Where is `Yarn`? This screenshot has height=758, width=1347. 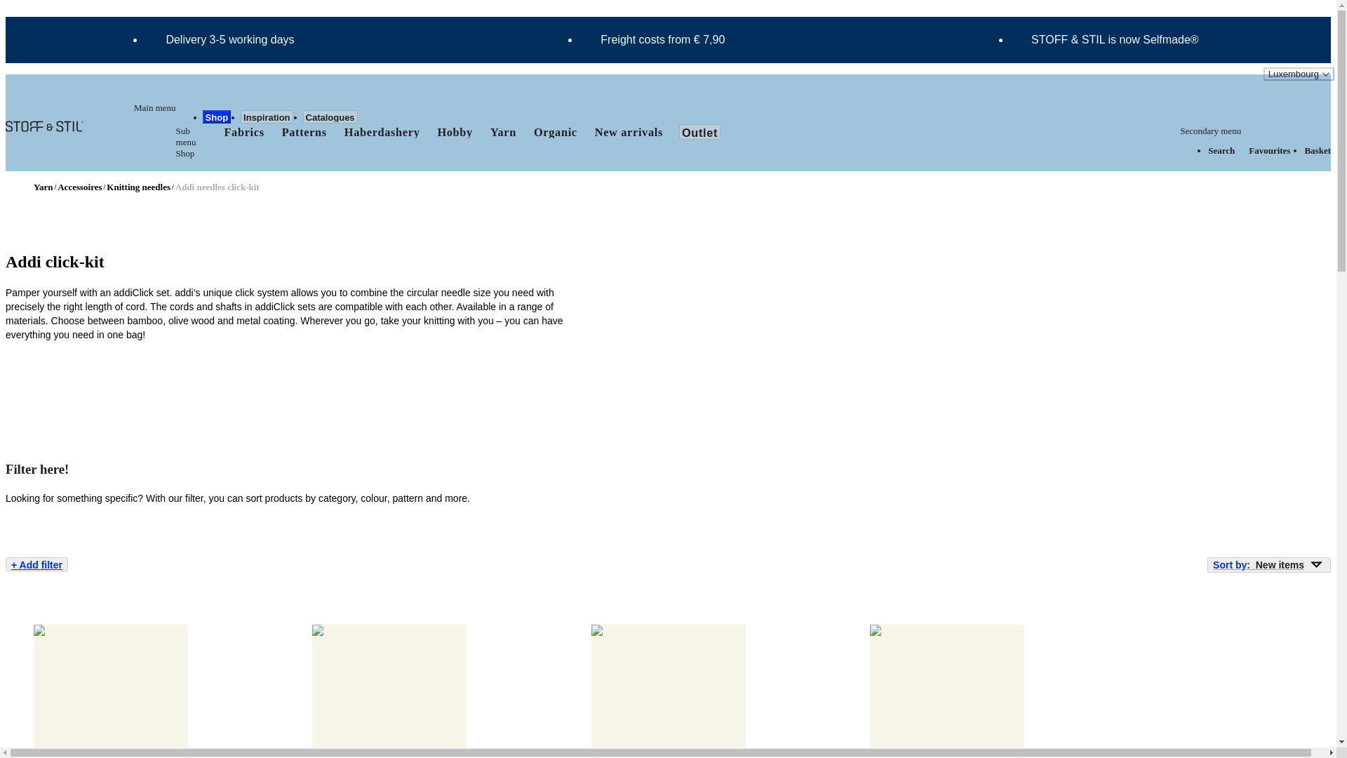 Yarn is located at coordinates (43, 187).